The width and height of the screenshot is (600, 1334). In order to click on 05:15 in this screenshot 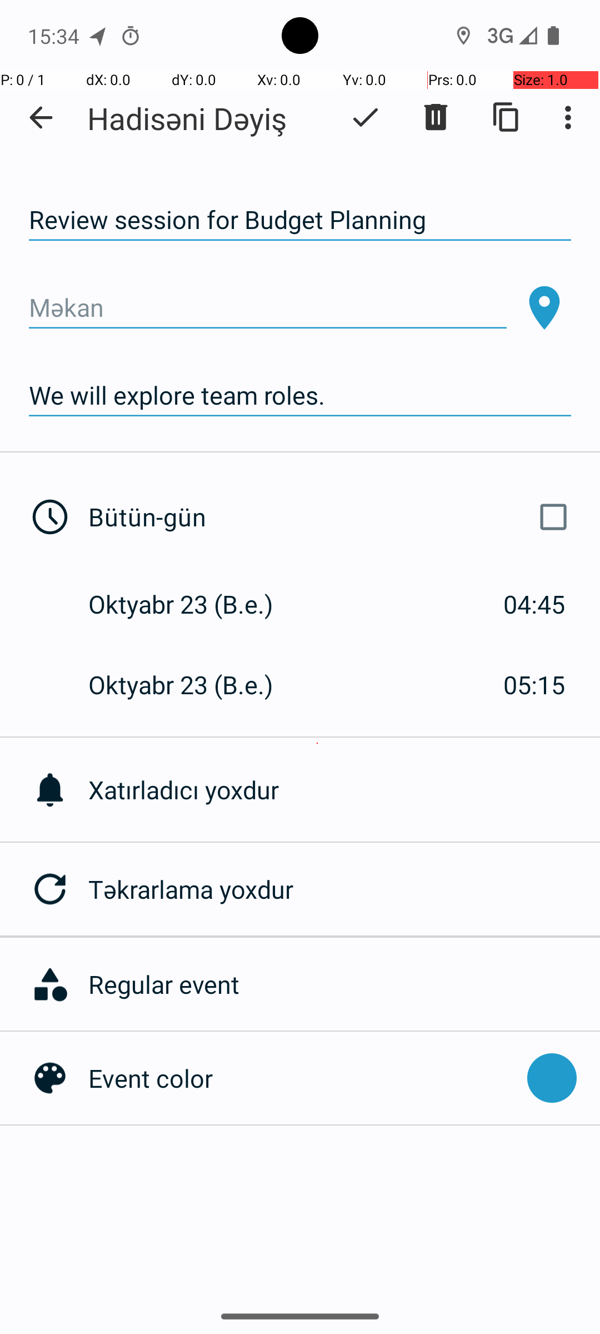, I will do `click(534, 685)`.